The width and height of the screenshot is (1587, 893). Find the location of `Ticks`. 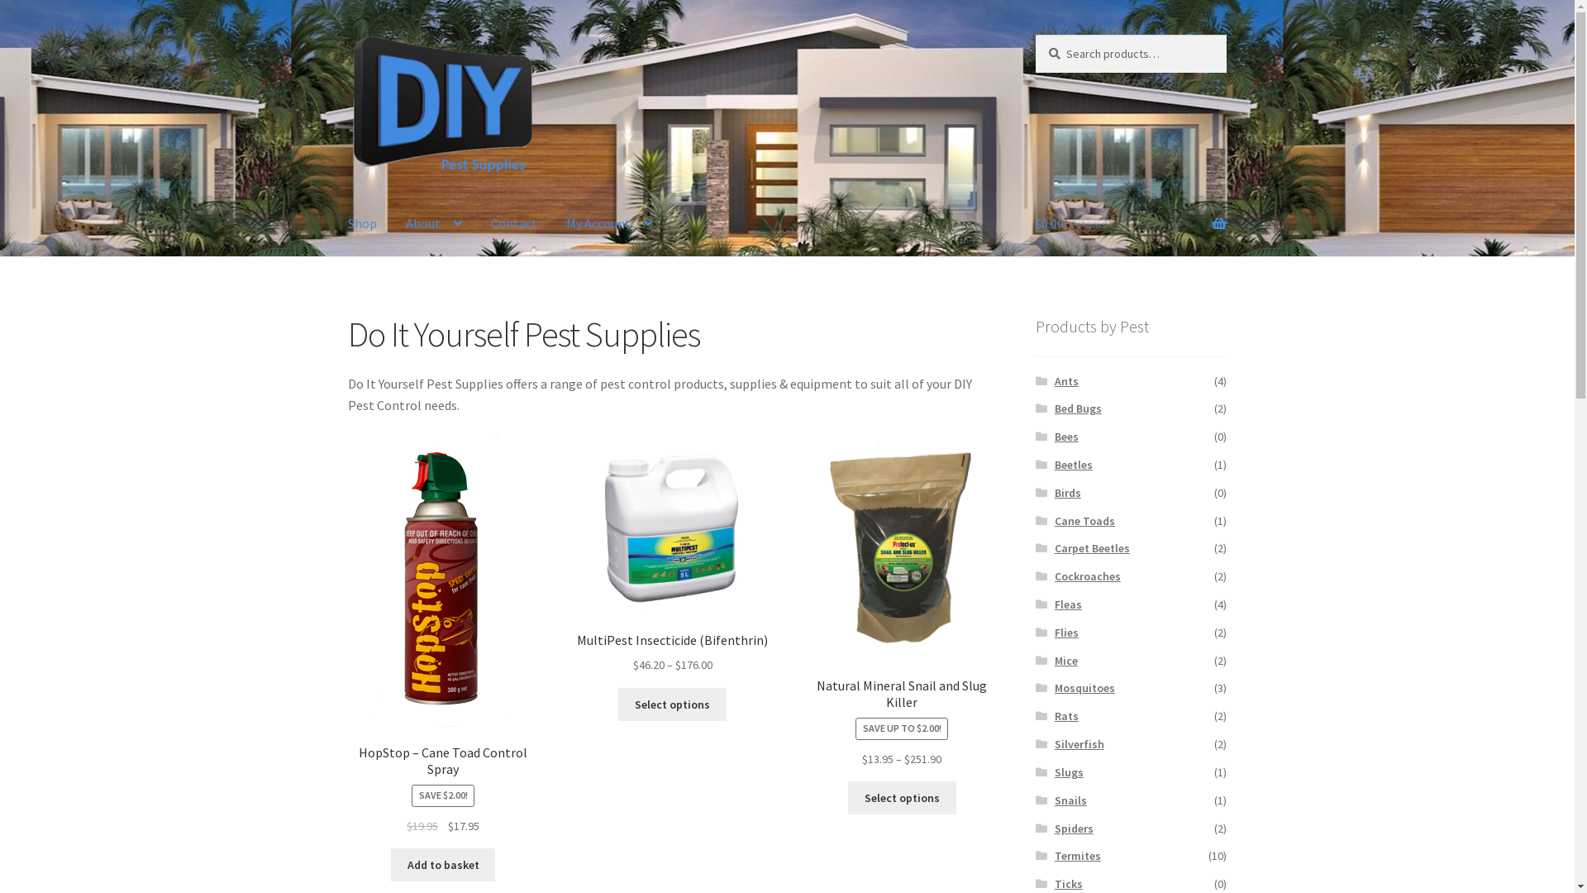

Ticks is located at coordinates (1069, 884).